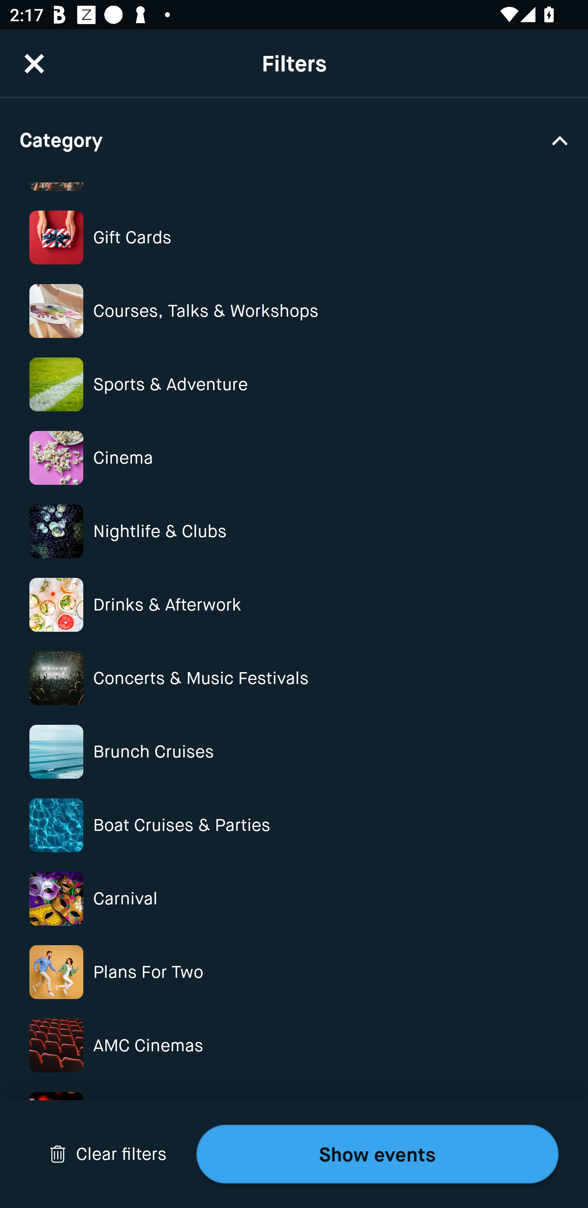 The height and width of the screenshot is (1208, 588). Describe the element at coordinates (294, 457) in the screenshot. I see `Category Image Cinema` at that location.